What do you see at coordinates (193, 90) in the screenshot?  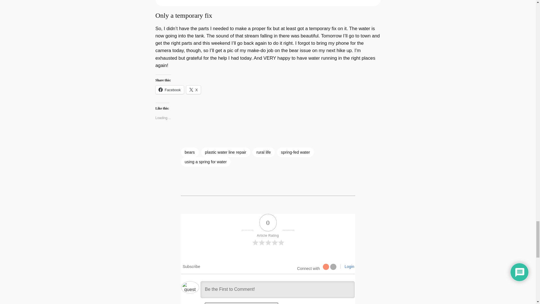 I see `Click to share on X` at bounding box center [193, 90].